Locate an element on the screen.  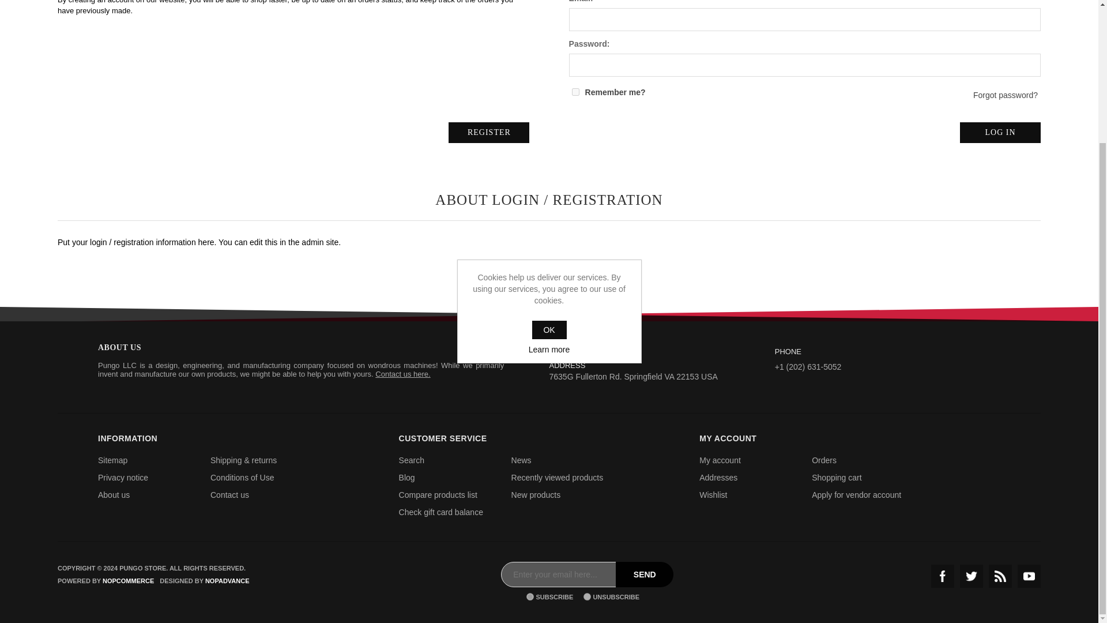
News is located at coordinates (521, 460).